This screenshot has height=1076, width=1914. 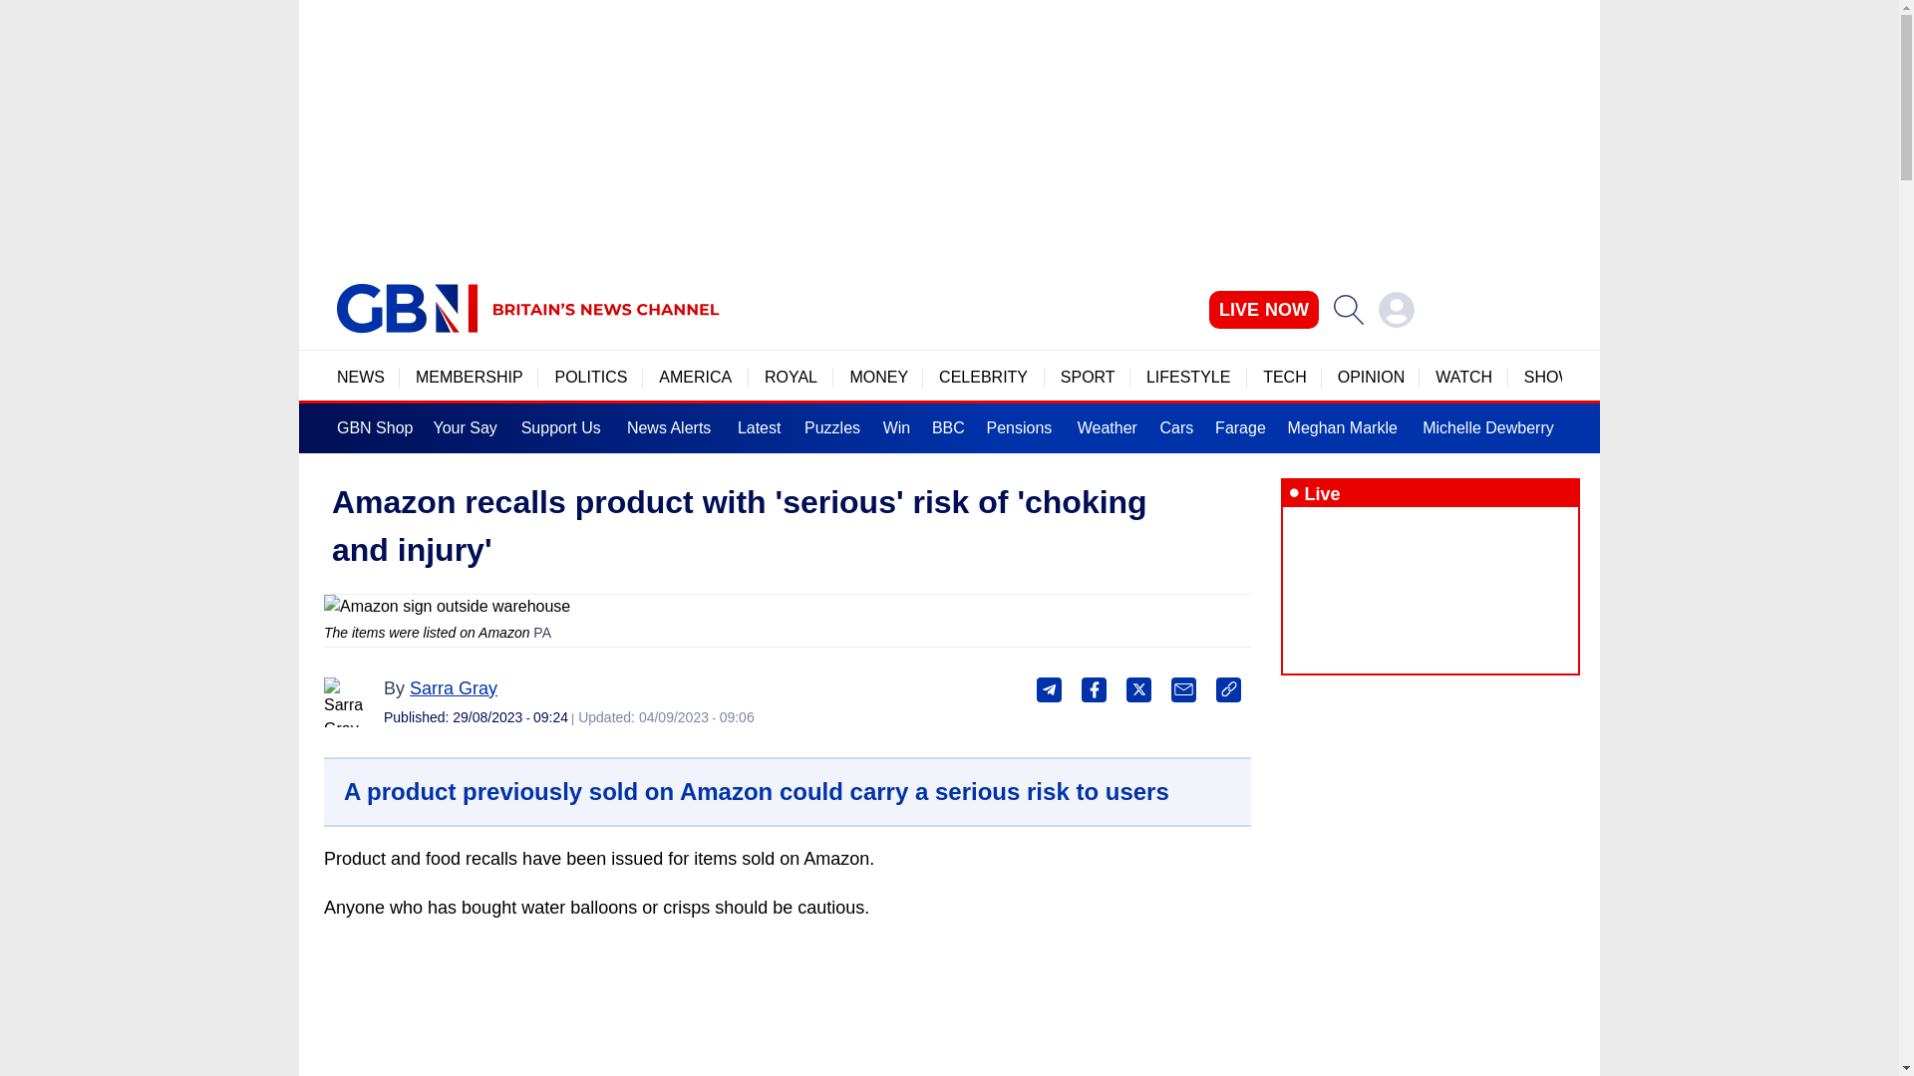 I want to click on AMERICA, so click(x=696, y=377).